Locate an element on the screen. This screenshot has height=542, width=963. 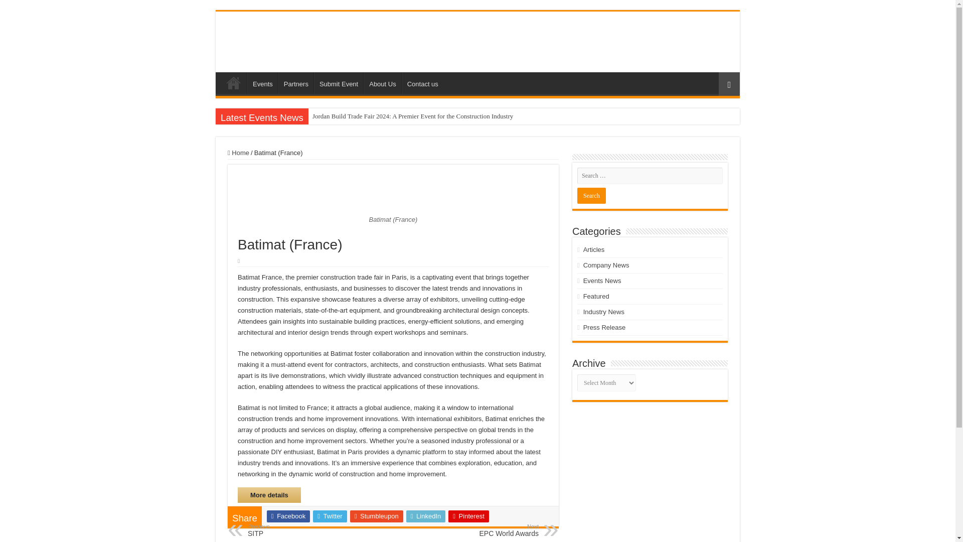
Contact us is located at coordinates (422, 82).